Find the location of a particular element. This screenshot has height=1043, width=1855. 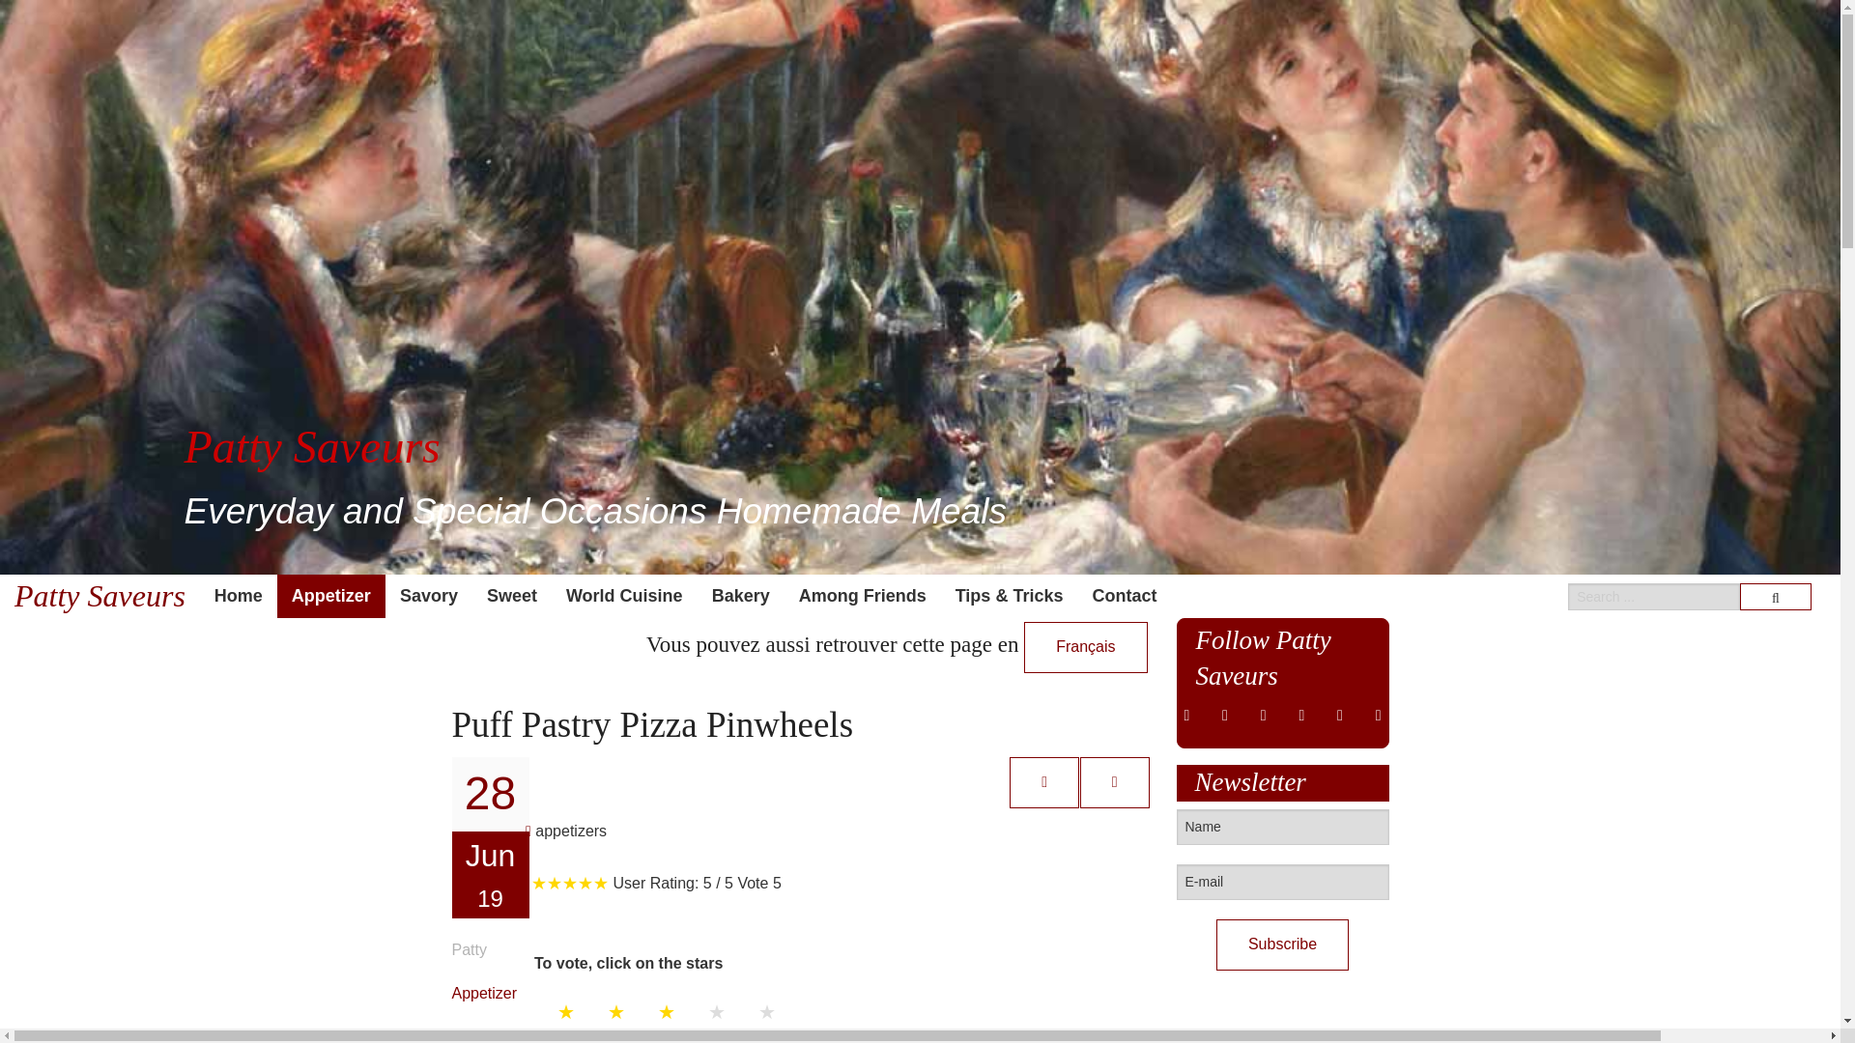

Name is located at coordinates (1283, 827).